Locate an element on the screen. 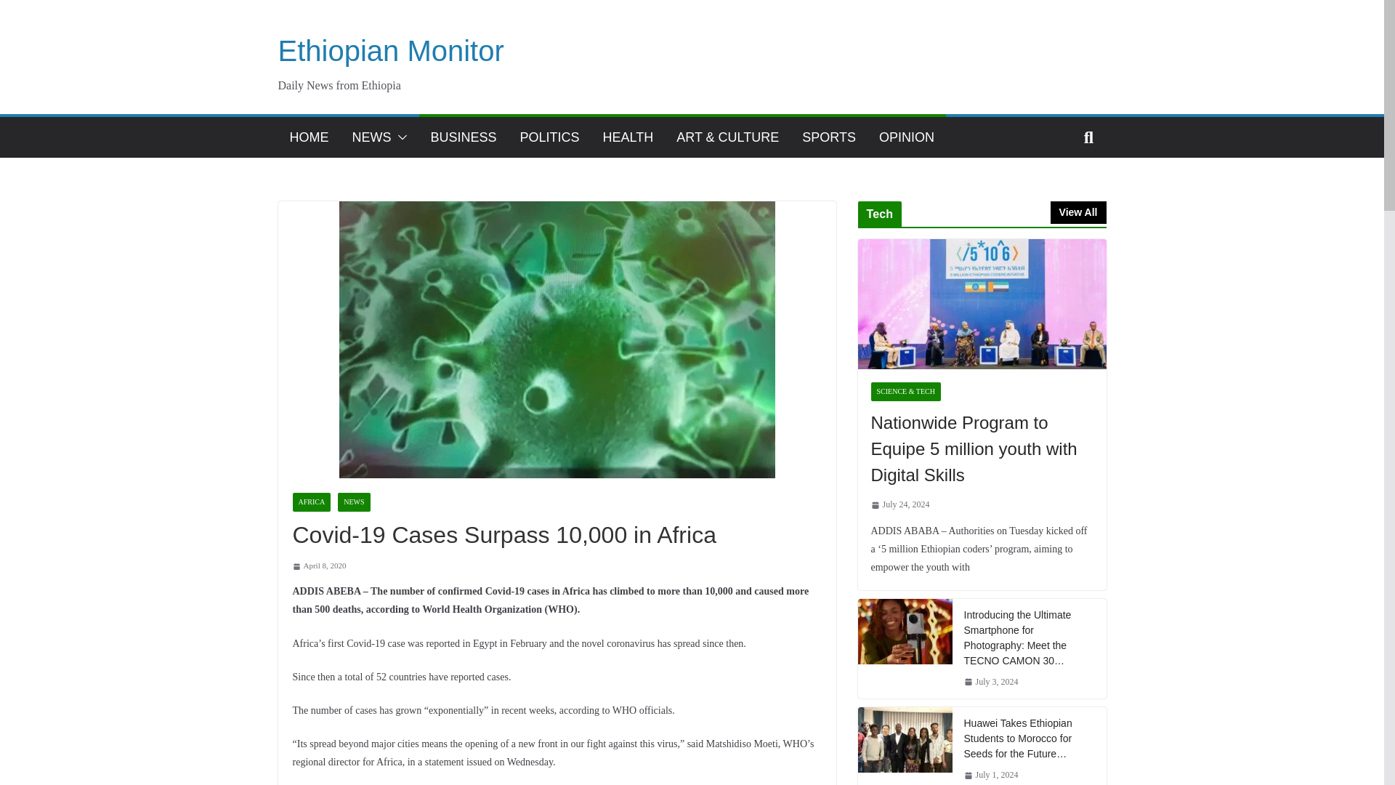 This screenshot has width=1395, height=785. NEWS is located at coordinates (353, 502).